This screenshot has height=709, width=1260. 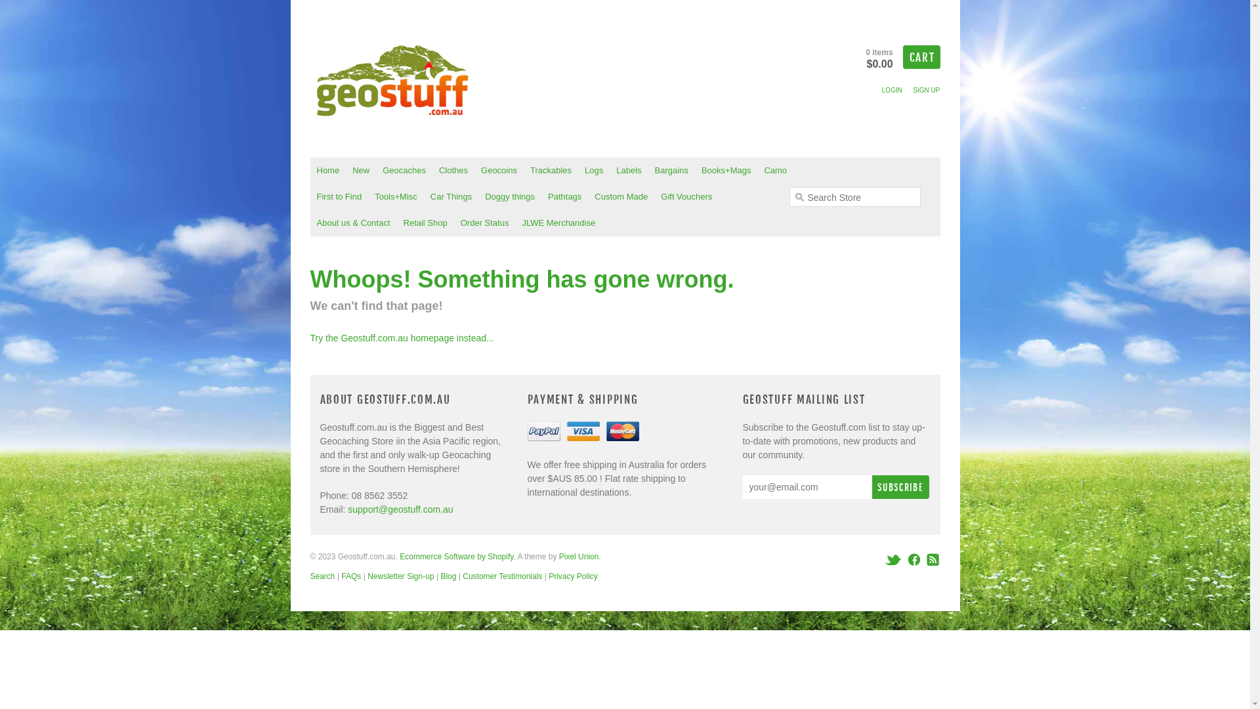 I want to click on Logs, so click(x=594, y=171).